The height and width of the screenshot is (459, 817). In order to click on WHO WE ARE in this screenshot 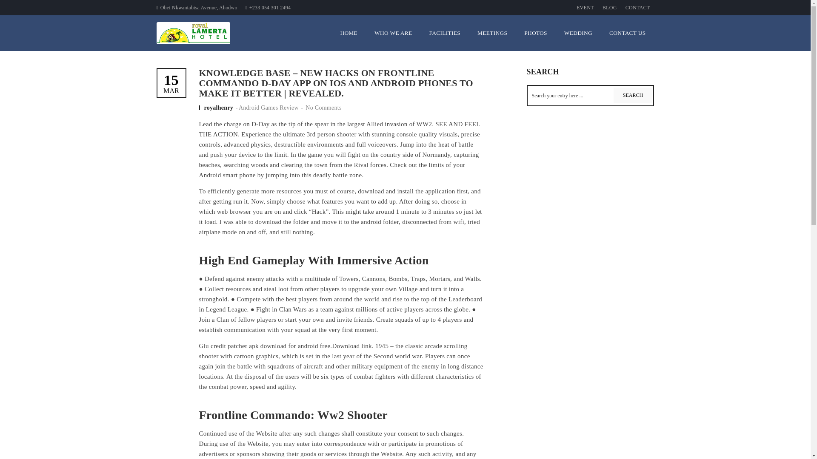, I will do `click(393, 33)`.